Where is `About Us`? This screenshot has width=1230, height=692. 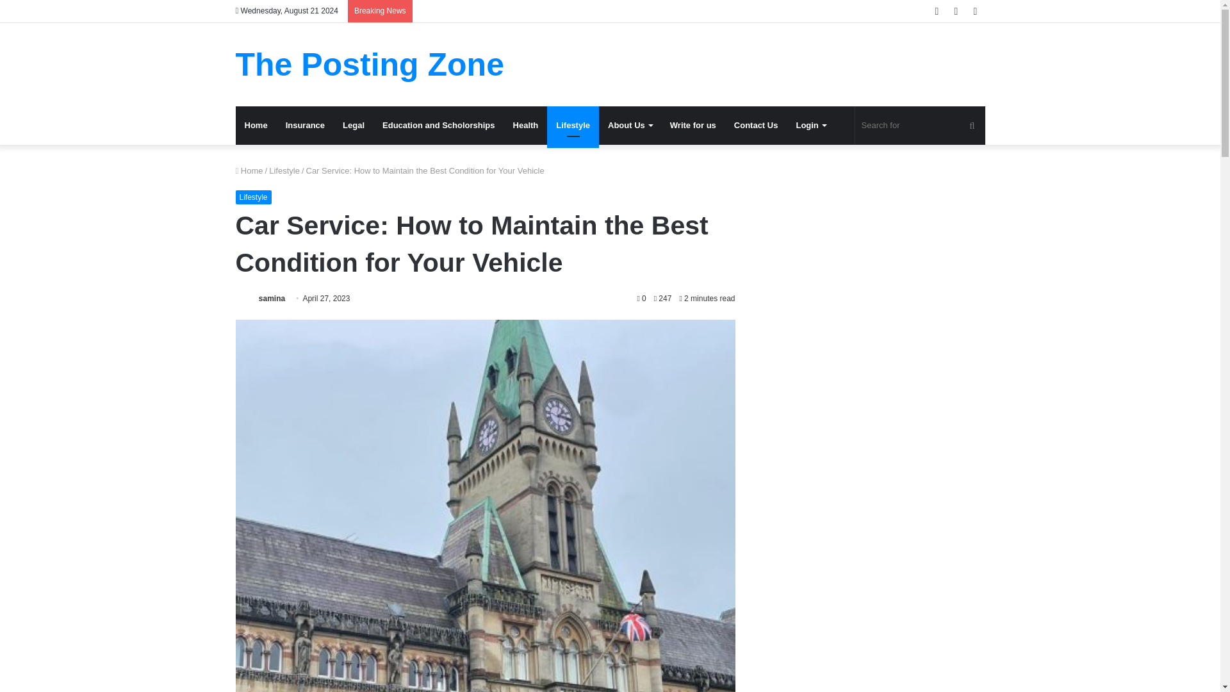
About Us is located at coordinates (630, 126).